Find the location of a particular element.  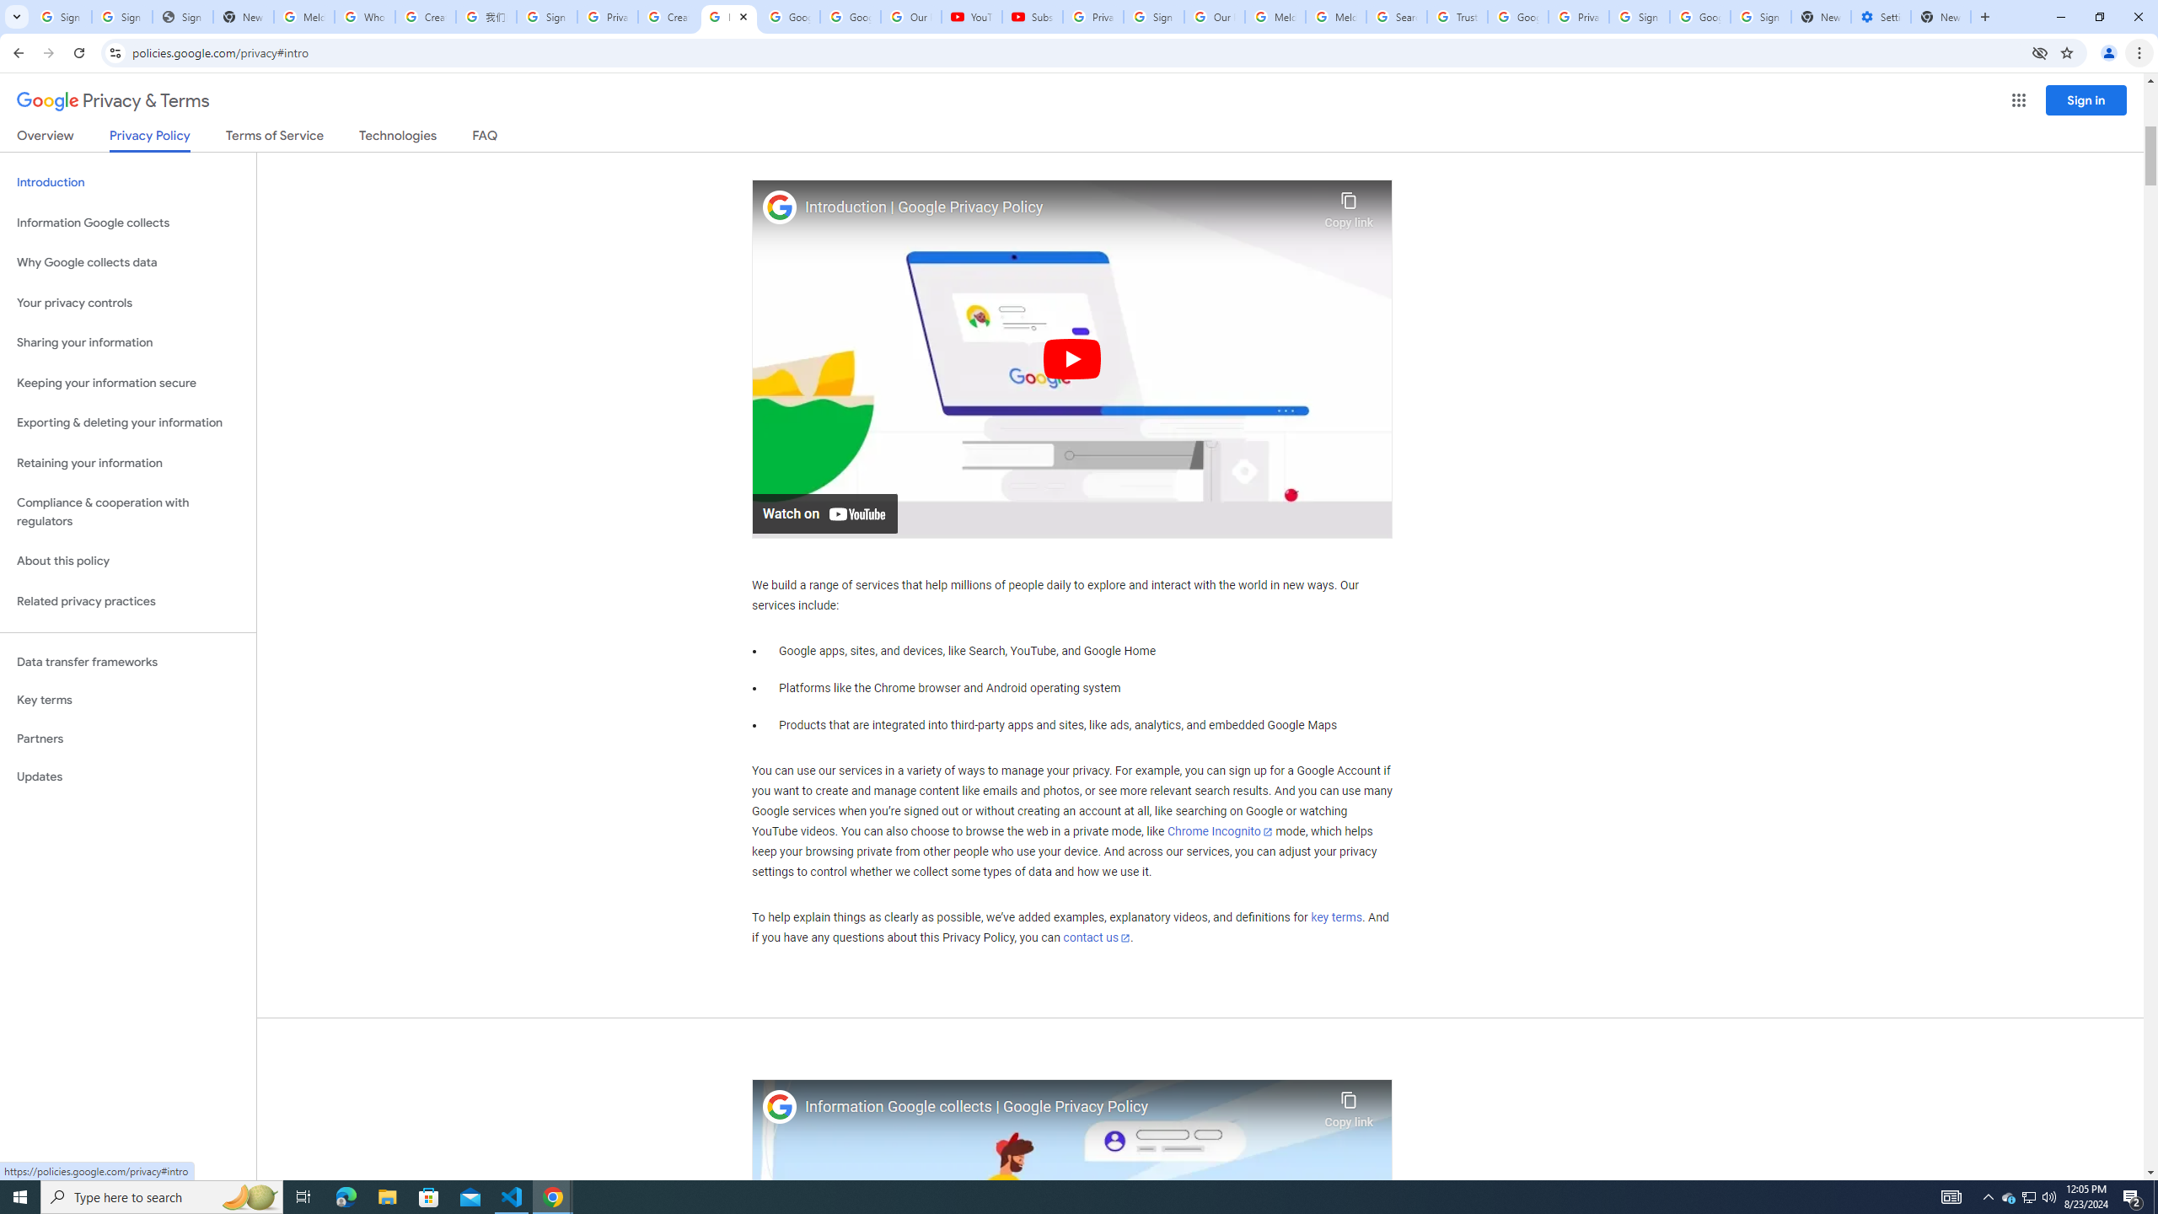

Information Google collects is located at coordinates (128, 223).